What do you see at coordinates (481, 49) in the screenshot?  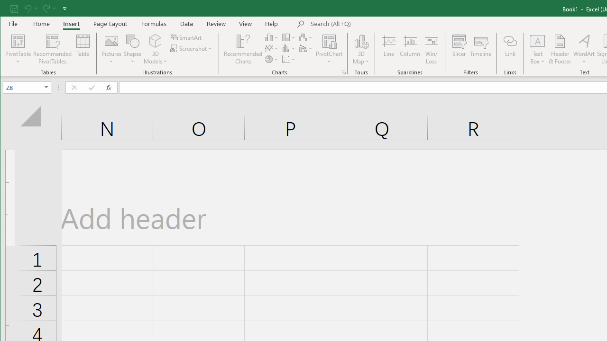 I see `Timeline` at bounding box center [481, 49].